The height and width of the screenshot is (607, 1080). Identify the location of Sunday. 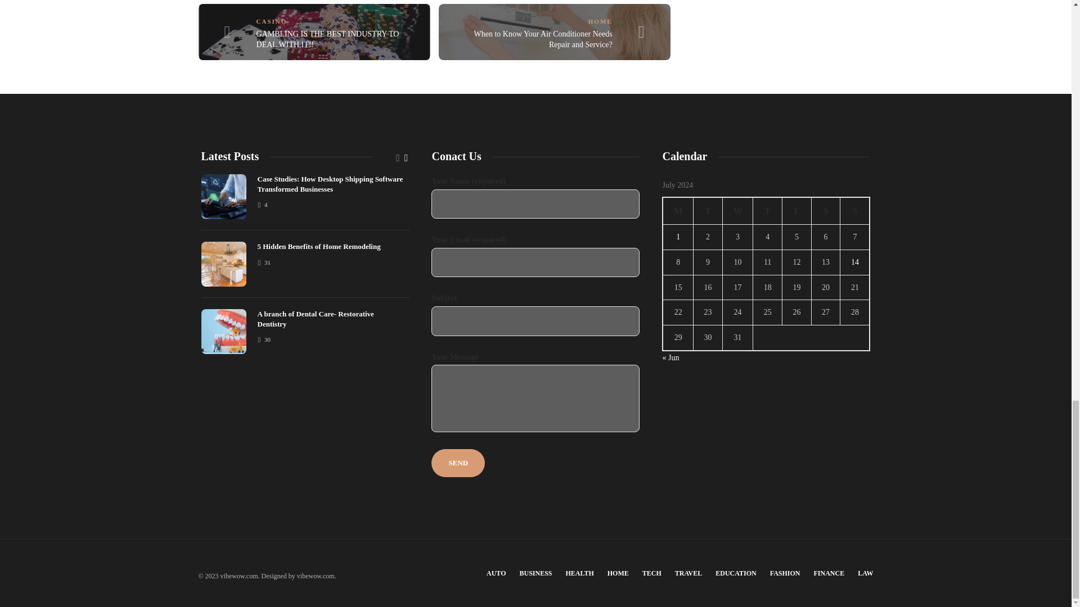
(855, 211).